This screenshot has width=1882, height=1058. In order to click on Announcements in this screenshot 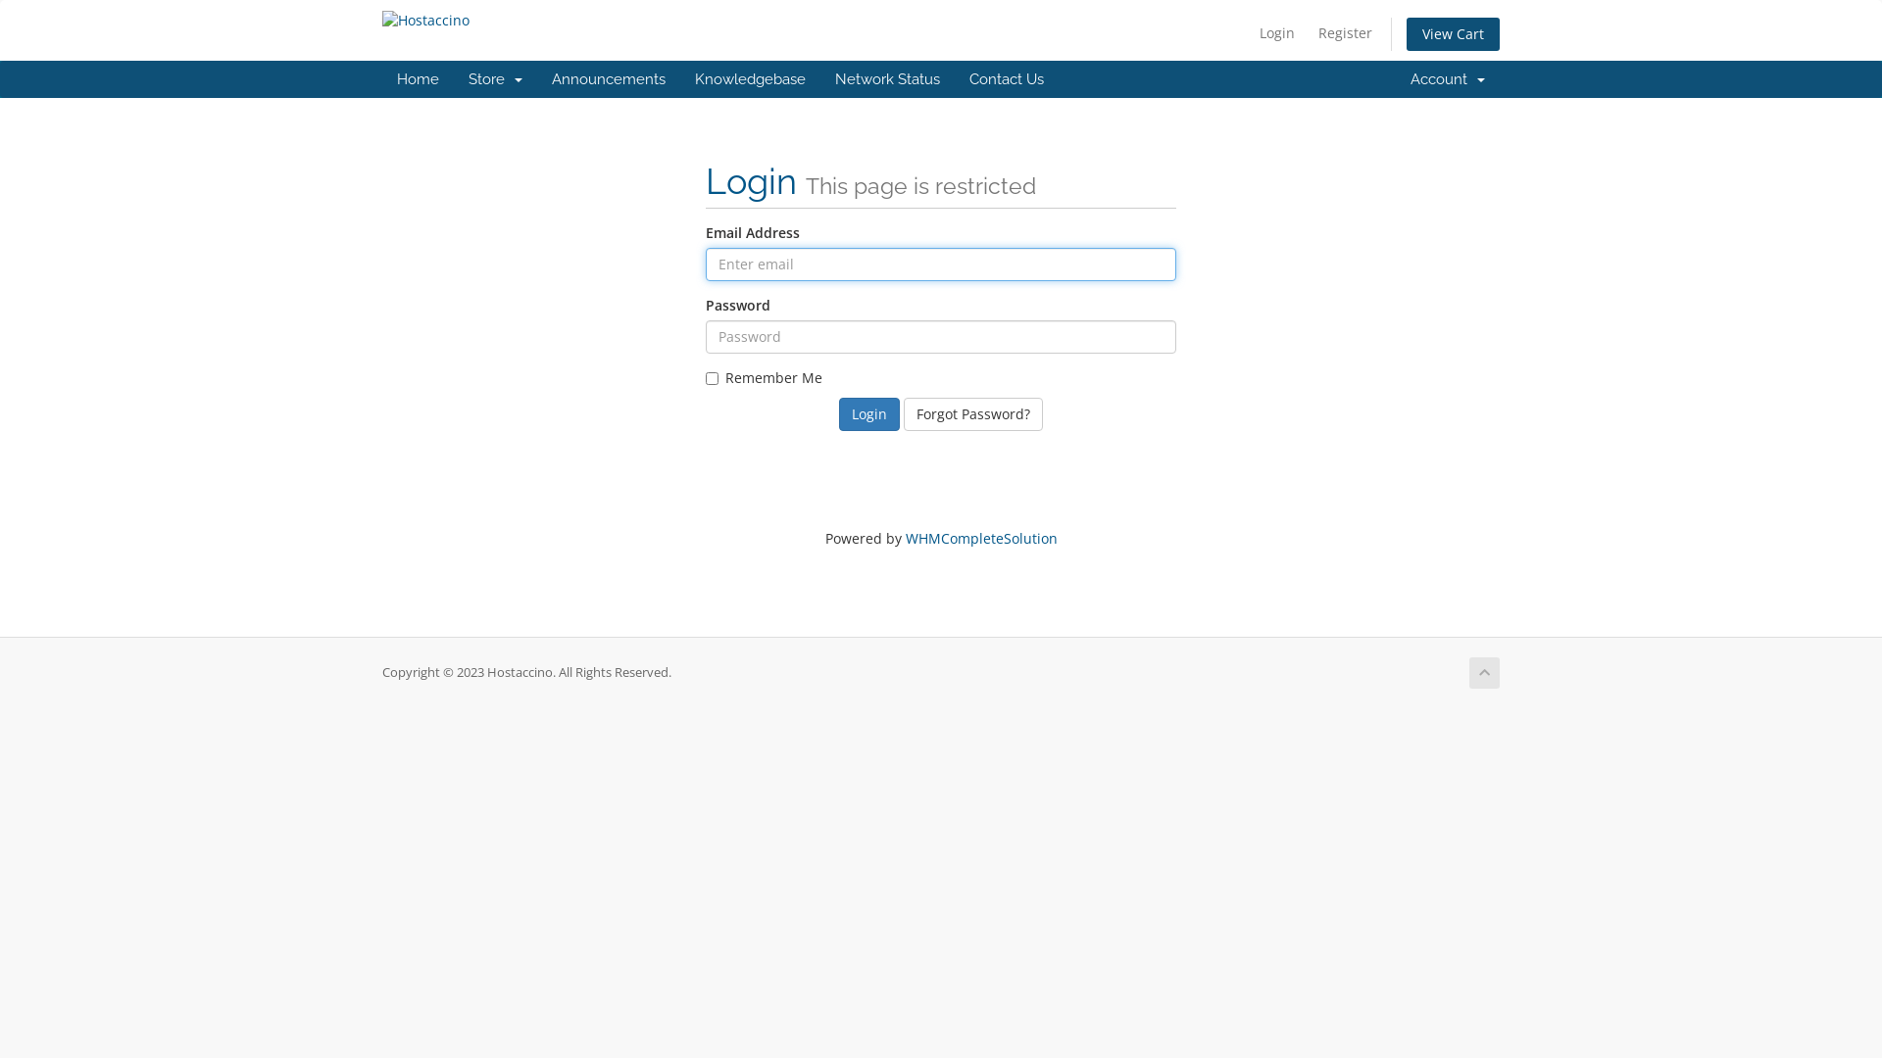, I will do `click(609, 79)`.